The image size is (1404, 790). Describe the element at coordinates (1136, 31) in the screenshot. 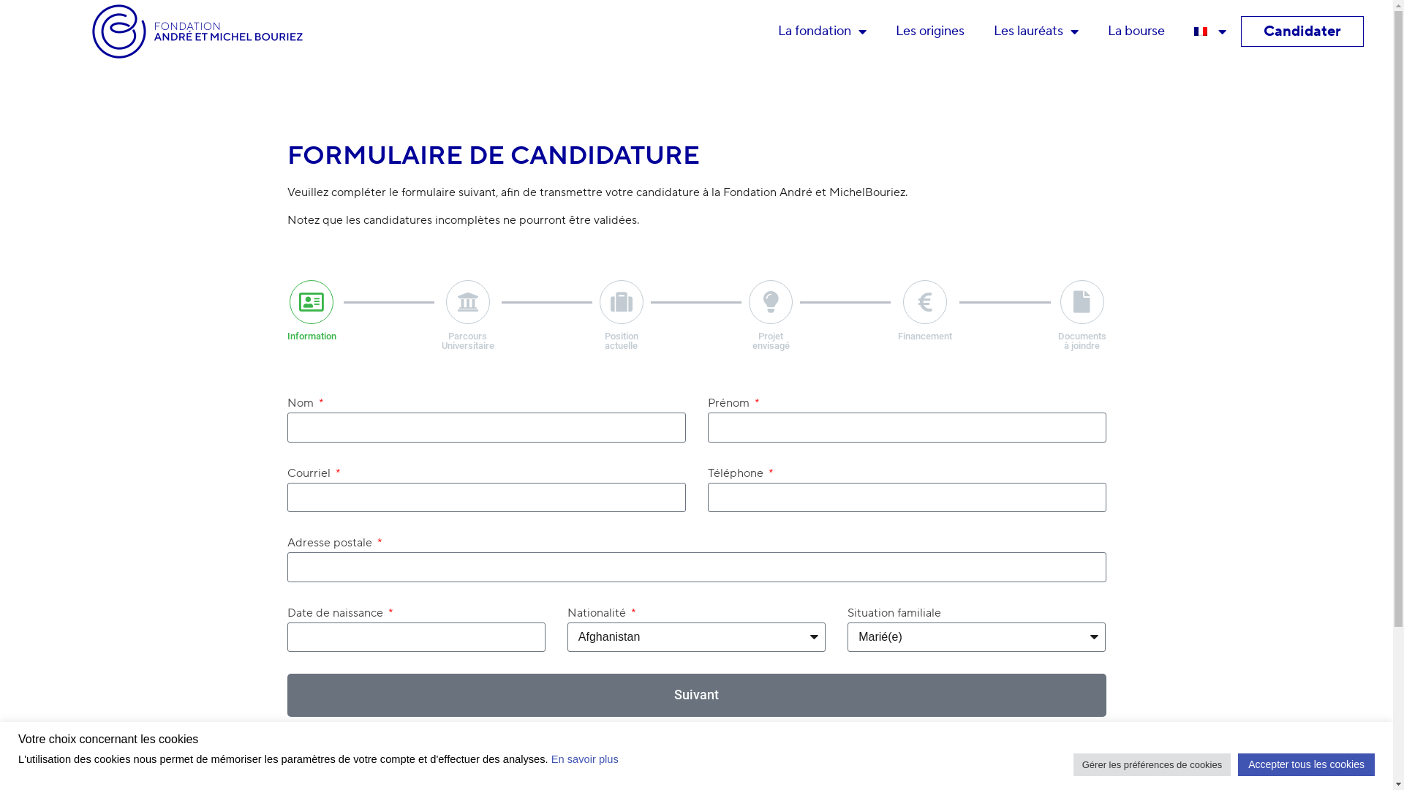

I see `La bourse` at that location.